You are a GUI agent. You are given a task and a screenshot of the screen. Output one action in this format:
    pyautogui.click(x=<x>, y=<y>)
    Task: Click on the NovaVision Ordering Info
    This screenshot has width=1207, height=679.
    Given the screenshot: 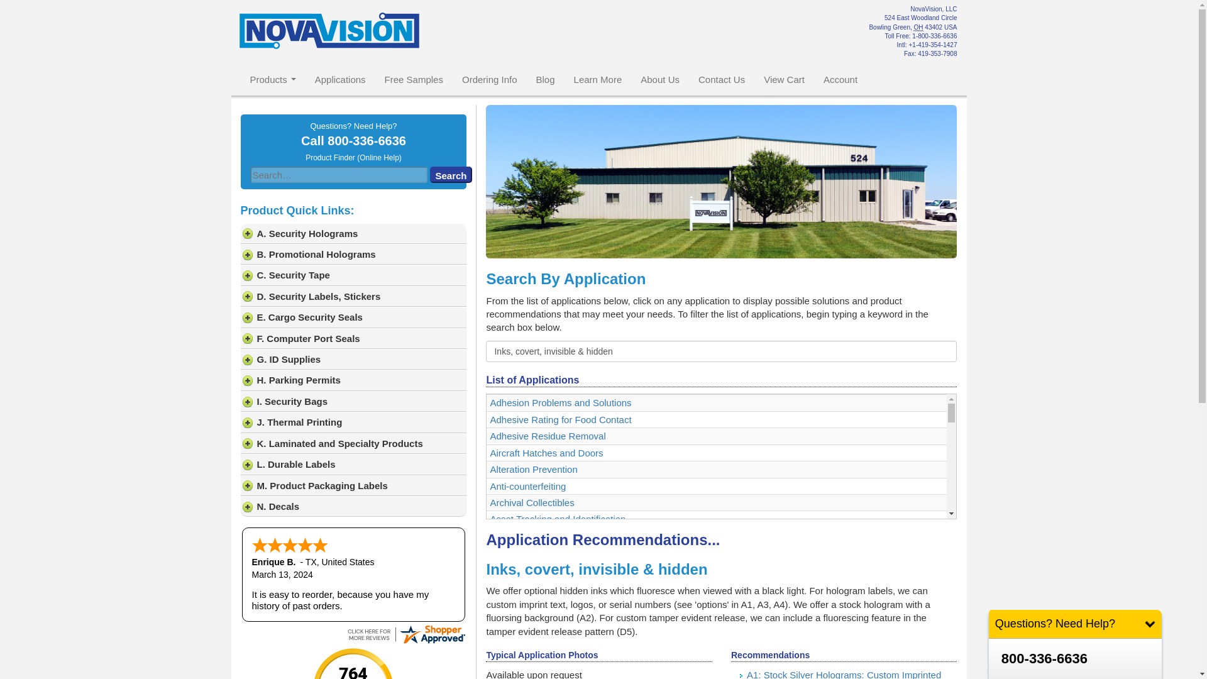 What is the action you would take?
    pyautogui.click(x=489, y=79)
    